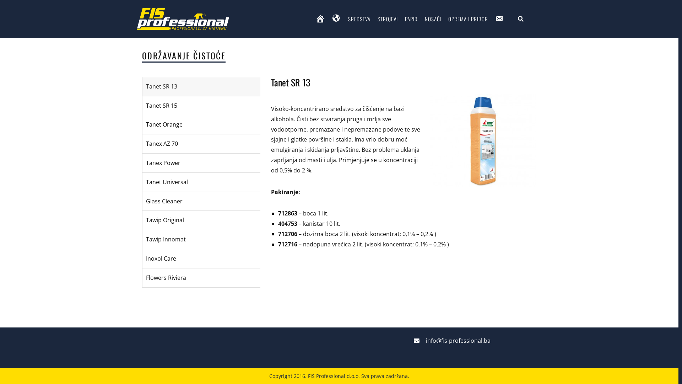  What do you see at coordinates (360, 303) in the screenshot?
I see `Papernet` at bounding box center [360, 303].